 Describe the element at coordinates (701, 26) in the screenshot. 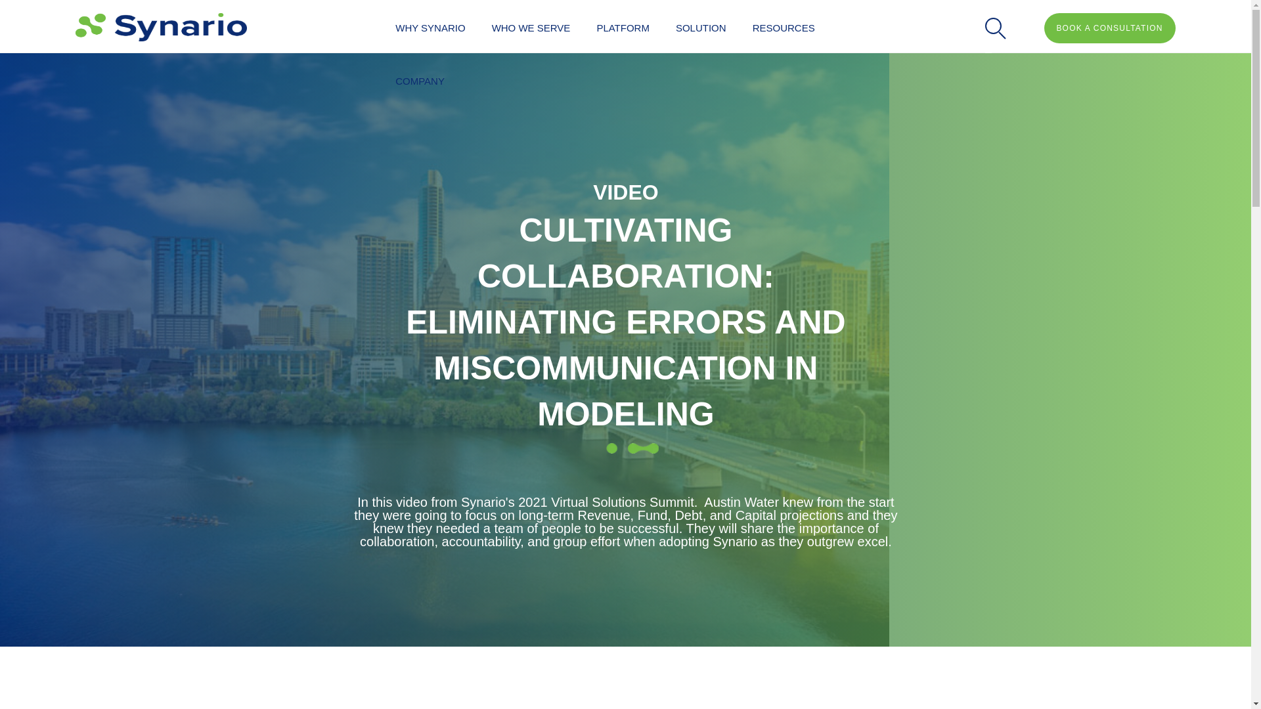

I see `SOLUTION` at that location.